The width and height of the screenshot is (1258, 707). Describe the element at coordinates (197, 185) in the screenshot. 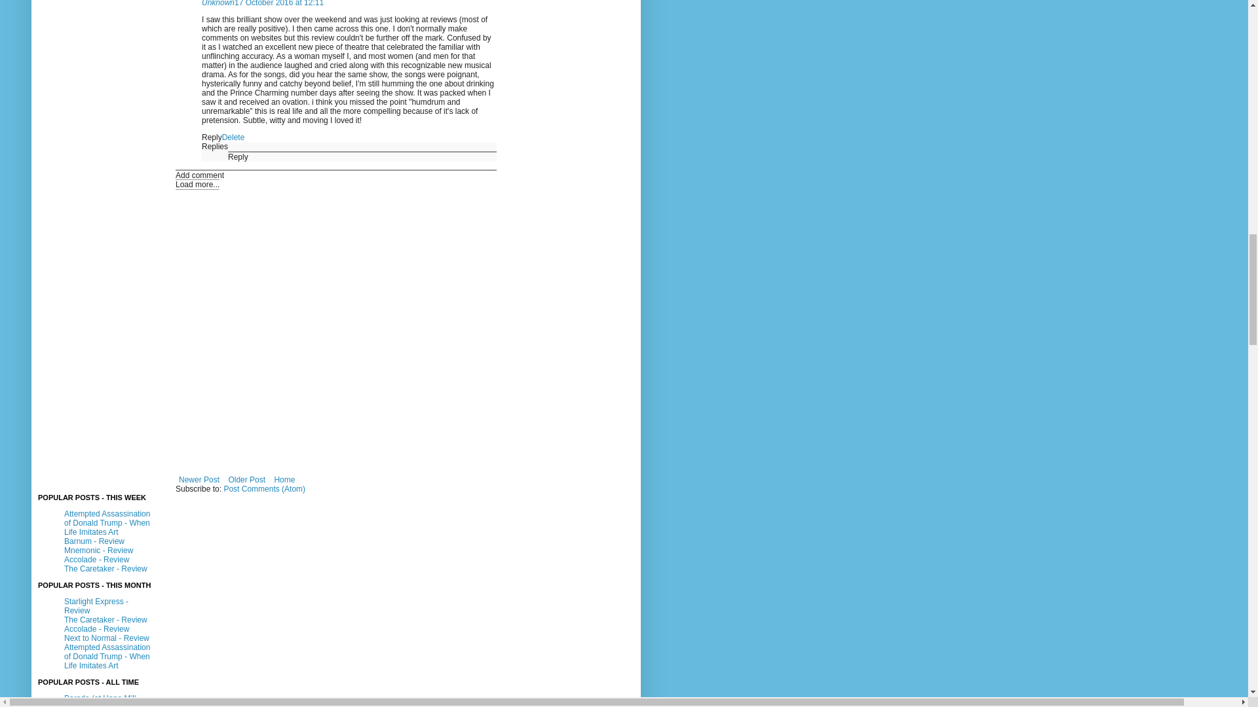

I see `Load more...` at that location.